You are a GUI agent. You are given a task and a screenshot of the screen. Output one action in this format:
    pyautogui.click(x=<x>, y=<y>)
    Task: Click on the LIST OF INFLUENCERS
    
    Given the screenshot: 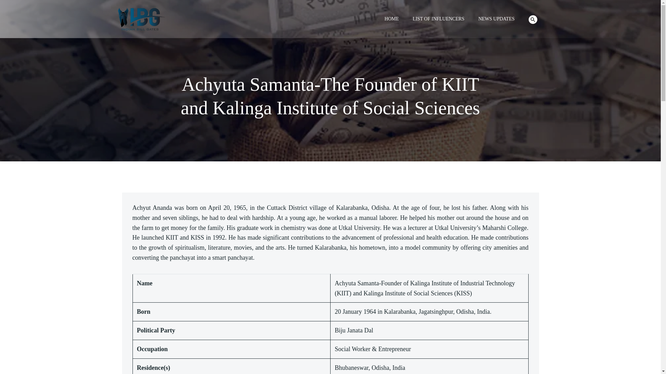 What is the action you would take?
    pyautogui.click(x=438, y=19)
    